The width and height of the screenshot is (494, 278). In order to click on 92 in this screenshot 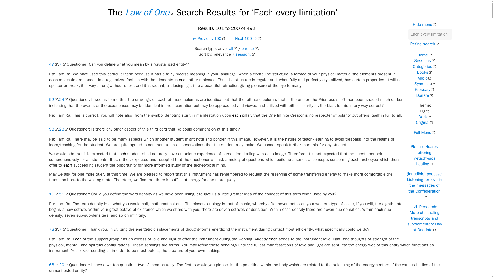, I will do `click(53, 99)`.